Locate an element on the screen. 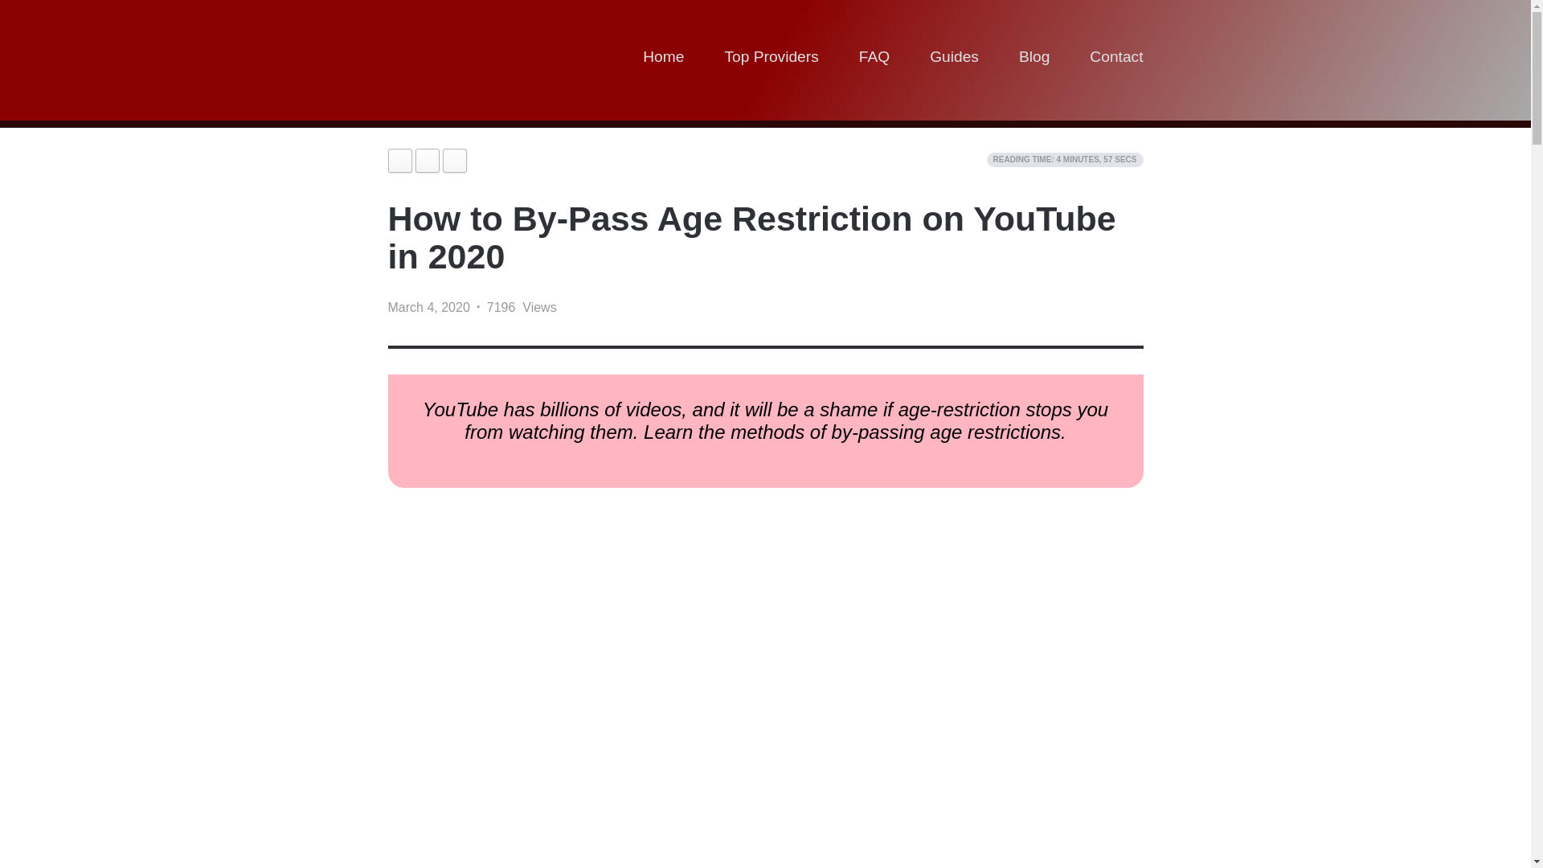 This screenshot has width=1543, height=868. Top Providers is located at coordinates (770, 59).